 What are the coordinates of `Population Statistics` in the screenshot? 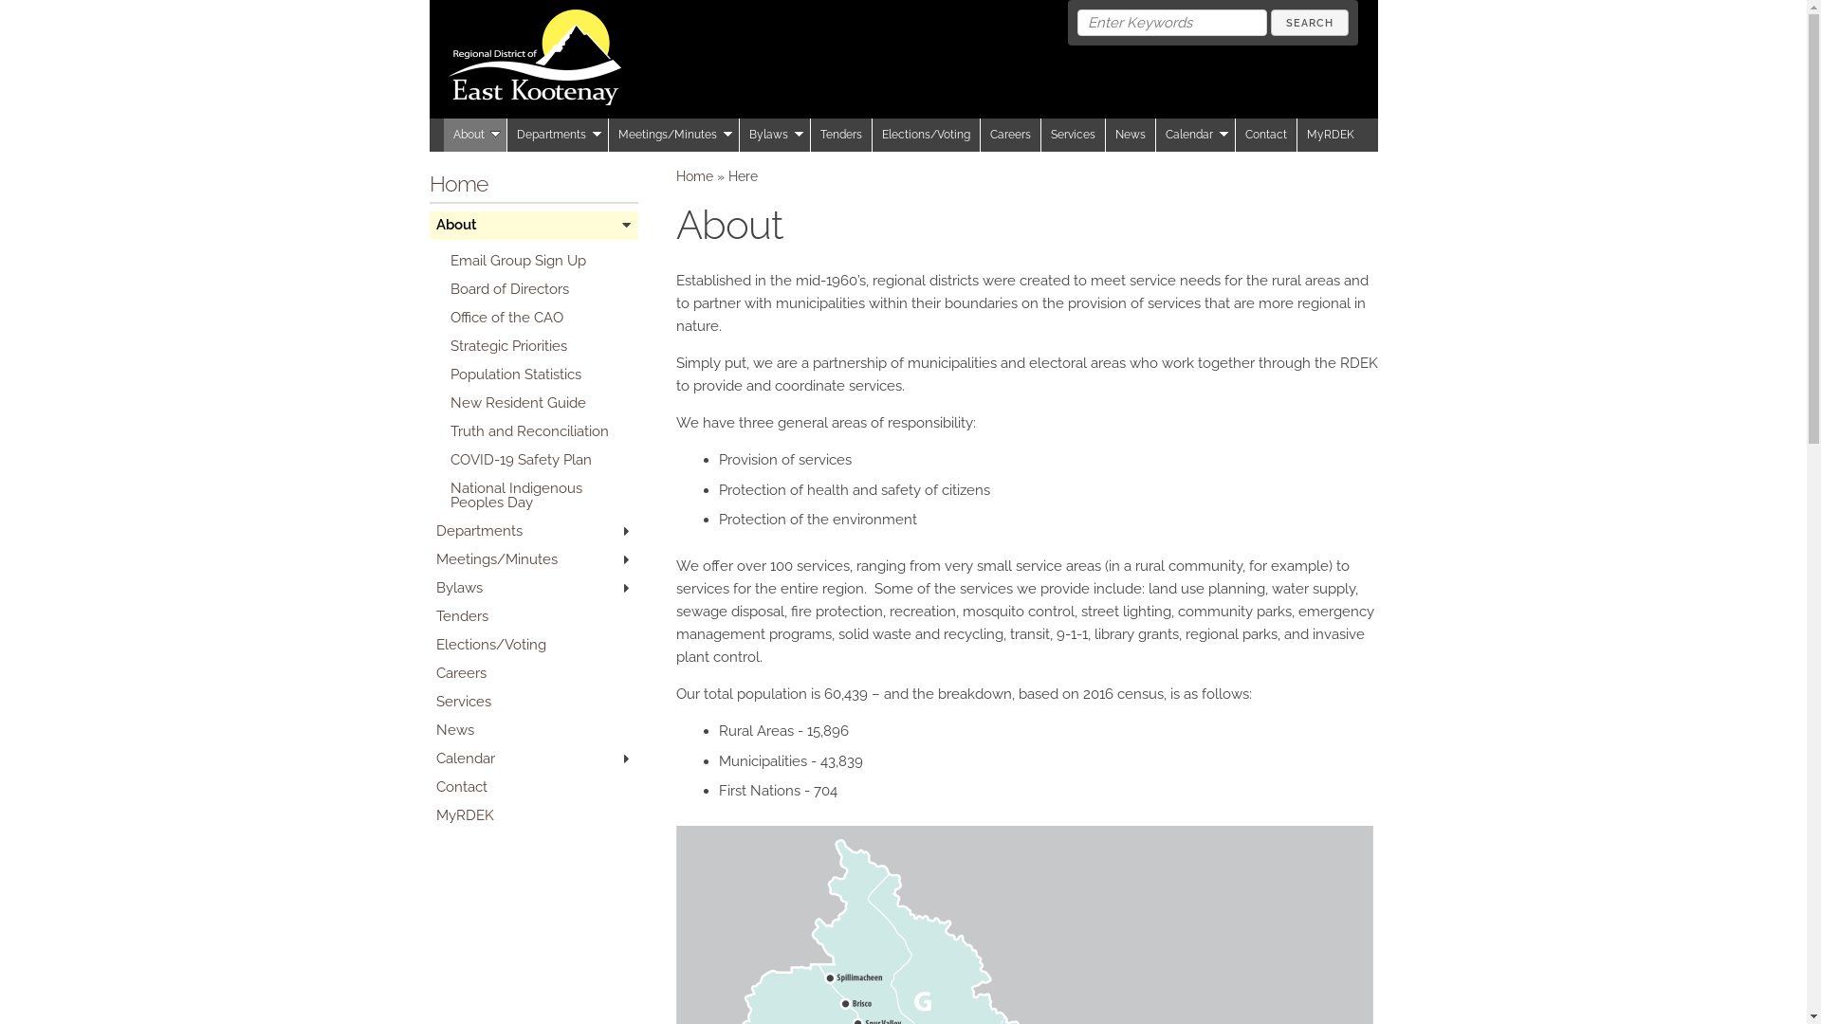 It's located at (541, 375).